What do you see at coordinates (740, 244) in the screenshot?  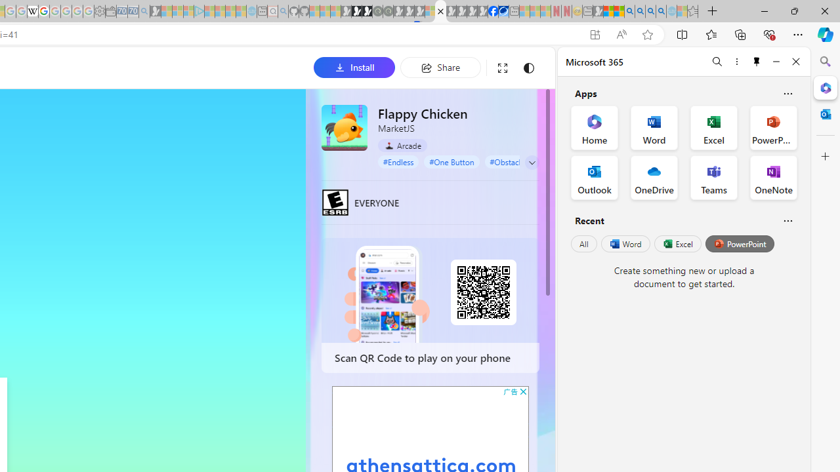 I see `PowerPoint` at bounding box center [740, 244].